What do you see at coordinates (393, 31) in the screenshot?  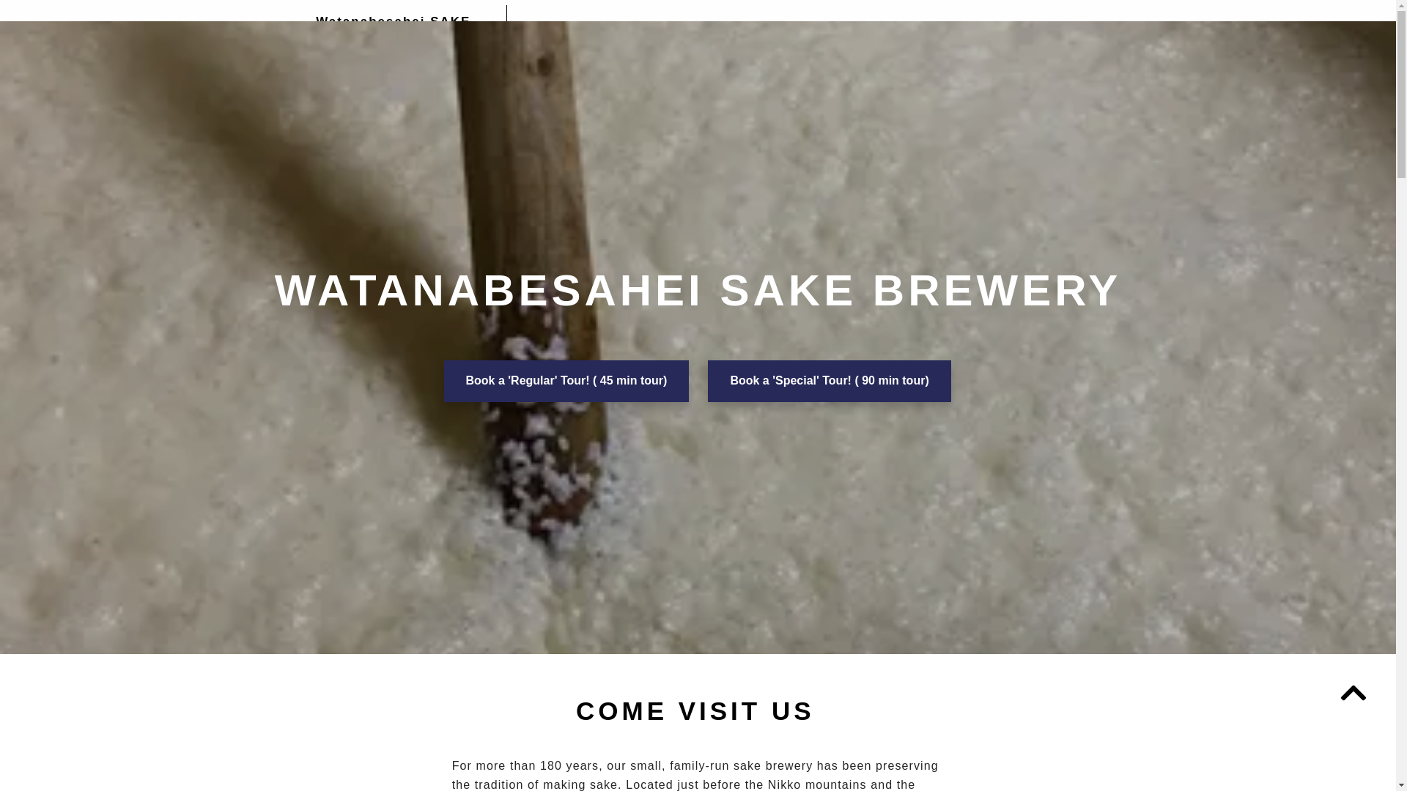 I see `Watanabesahei SAKE BREWERY` at bounding box center [393, 31].